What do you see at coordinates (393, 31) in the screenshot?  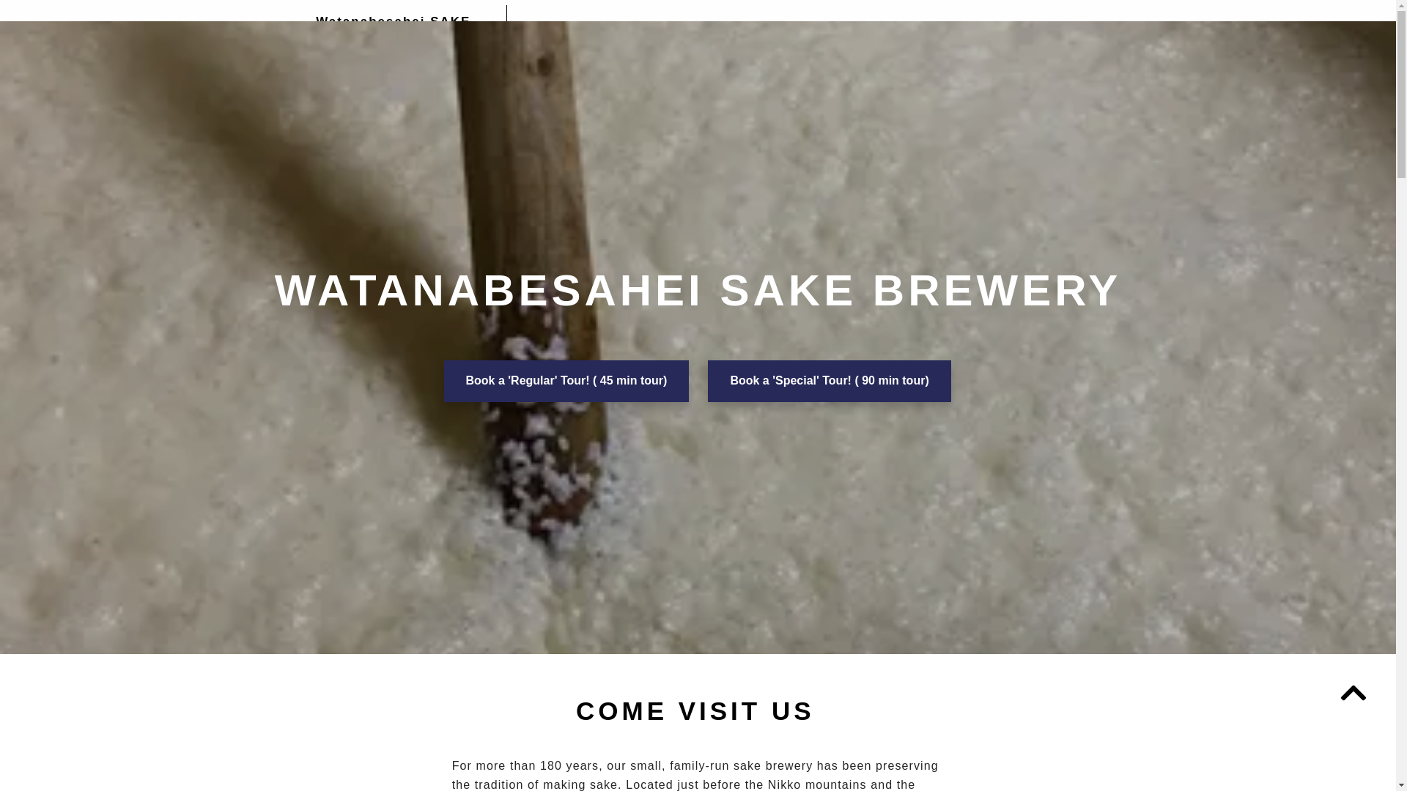 I see `Watanabesahei SAKE BREWERY` at bounding box center [393, 31].